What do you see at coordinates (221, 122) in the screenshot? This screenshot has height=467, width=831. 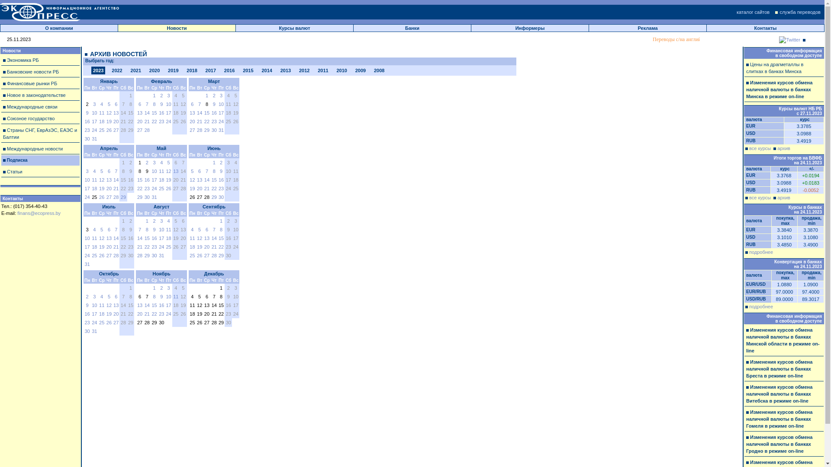 I see `24` at bounding box center [221, 122].